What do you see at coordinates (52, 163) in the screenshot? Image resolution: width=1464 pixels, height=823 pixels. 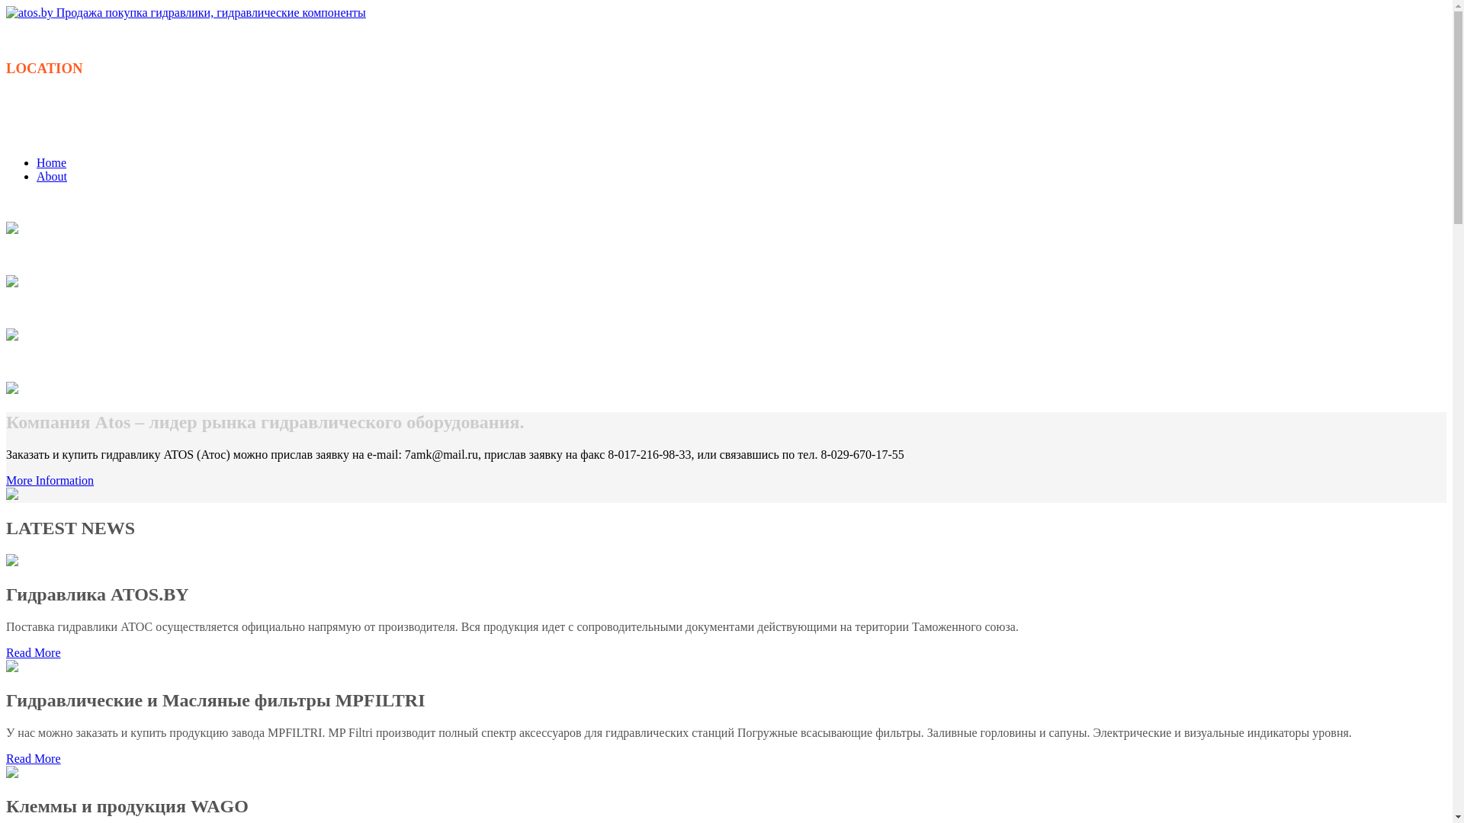 I see `Home` at bounding box center [52, 163].